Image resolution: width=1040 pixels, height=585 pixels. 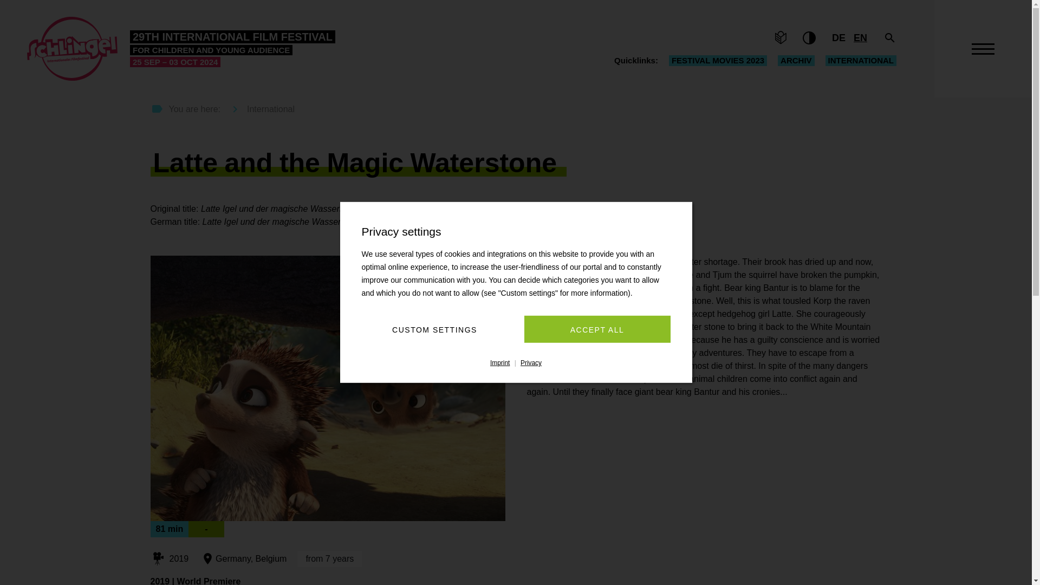 I want to click on FESTIVAL MOVIES 2023, so click(x=718, y=61).